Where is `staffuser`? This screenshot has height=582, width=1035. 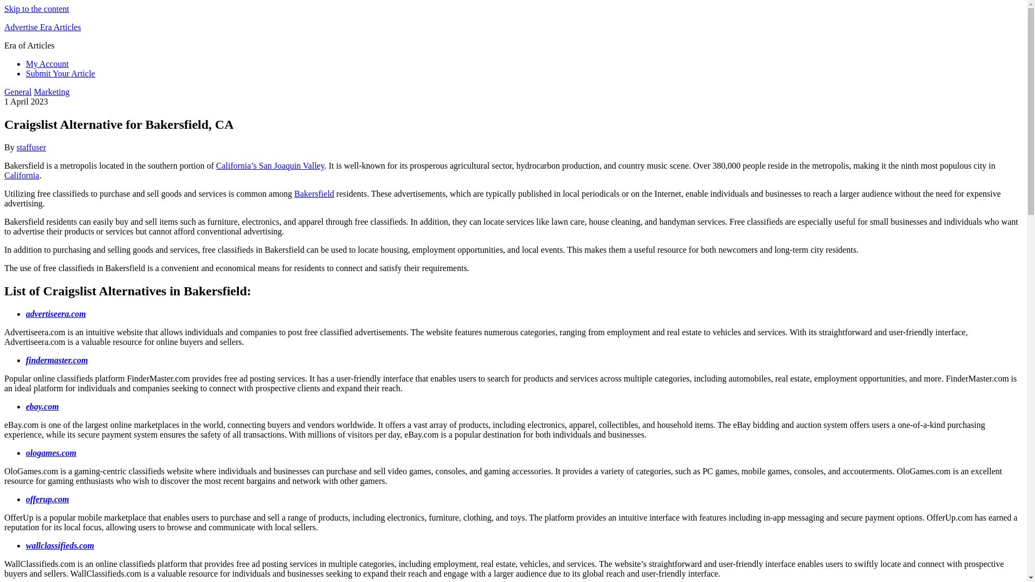
staffuser is located at coordinates (31, 147).